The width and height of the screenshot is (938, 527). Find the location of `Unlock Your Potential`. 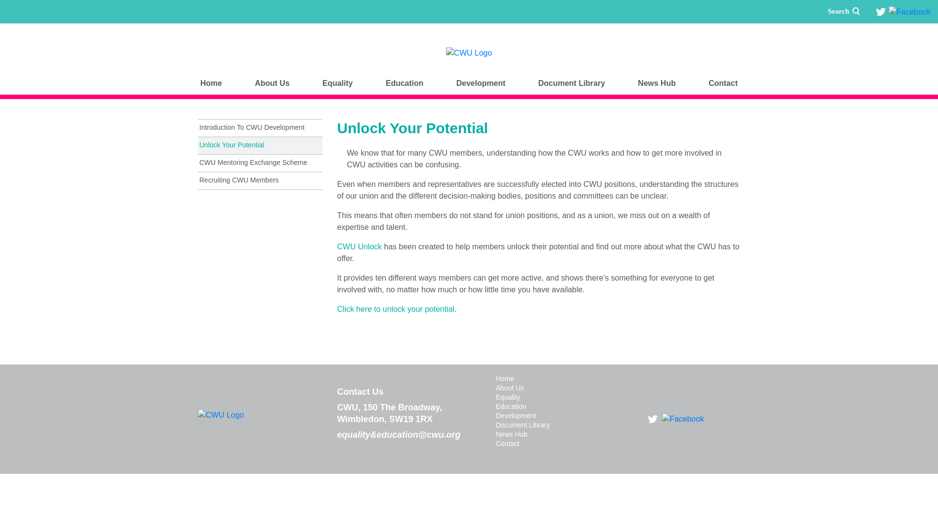

Unlock Your Potential is located at coordinates (260, 145).